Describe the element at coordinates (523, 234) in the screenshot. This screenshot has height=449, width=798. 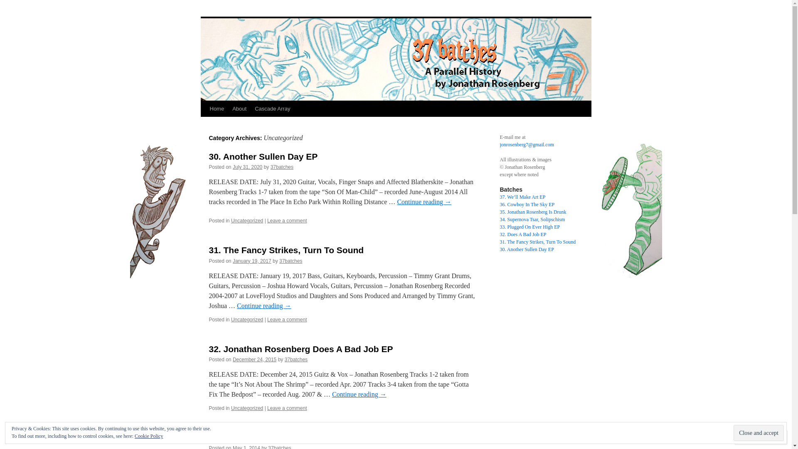
I see `32. Does A Bad Job EP` at that location.